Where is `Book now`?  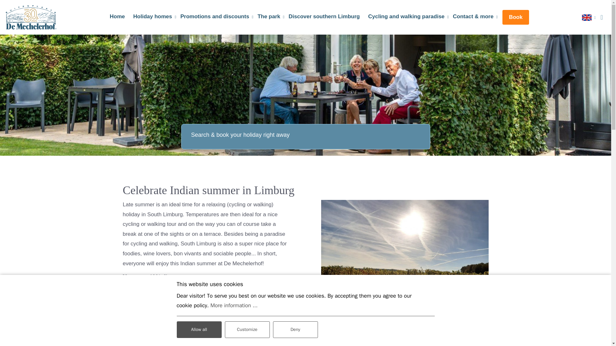
Book now is located at coordinates (144, 313).